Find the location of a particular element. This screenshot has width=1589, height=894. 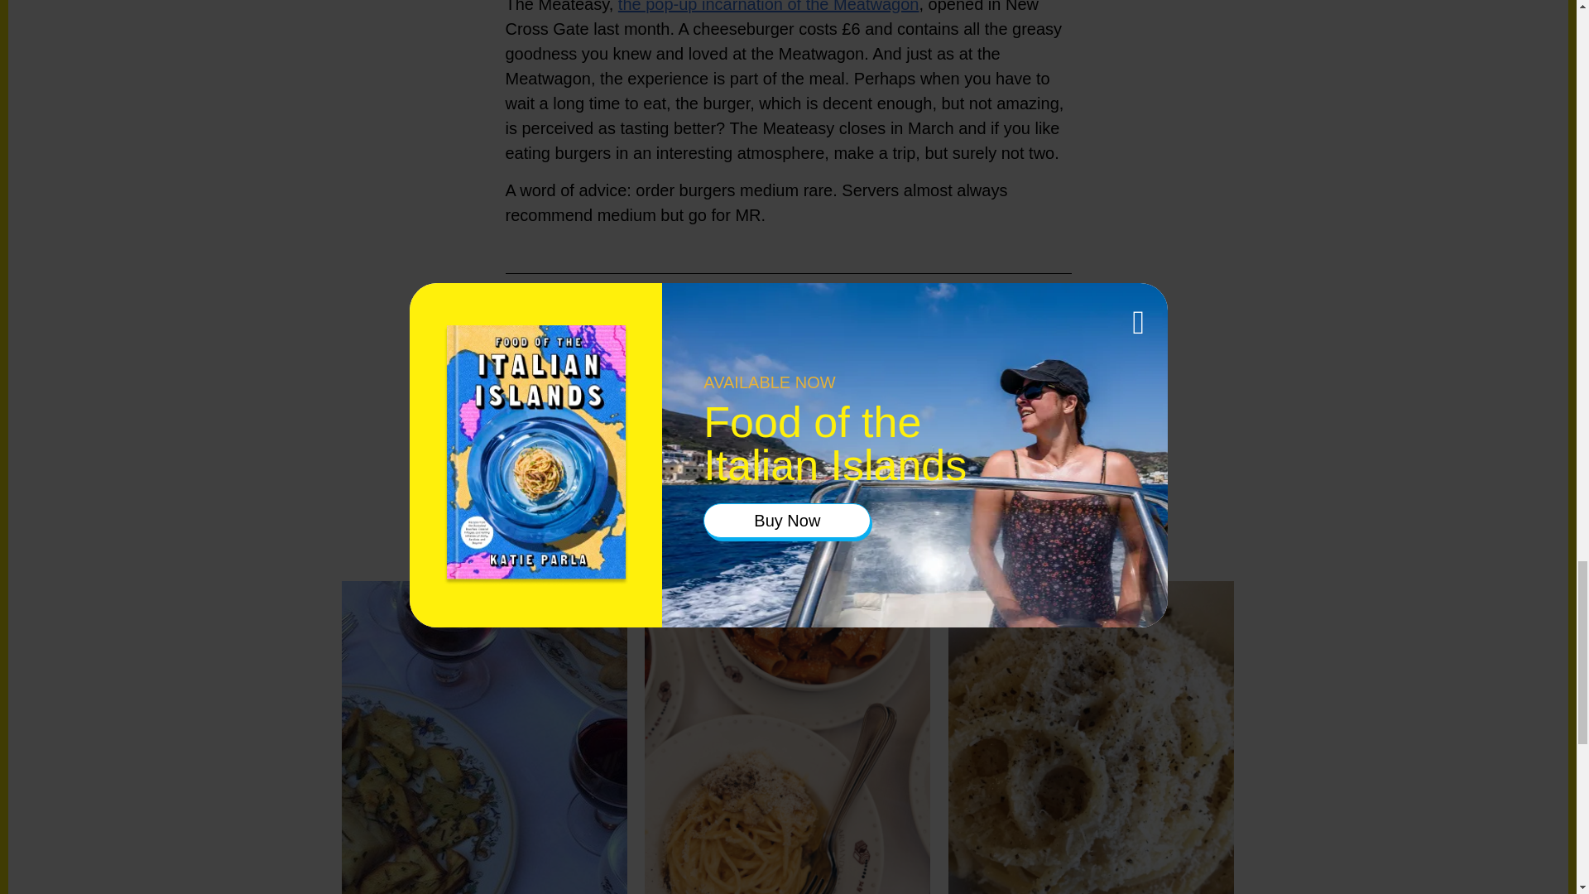

LONDON is located at coordinates (962, 346).